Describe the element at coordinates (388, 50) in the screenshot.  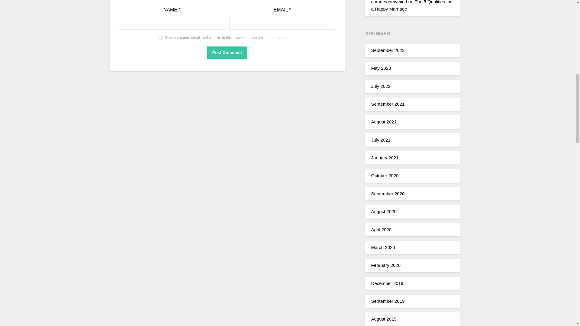
I see `September 2023` at that location.